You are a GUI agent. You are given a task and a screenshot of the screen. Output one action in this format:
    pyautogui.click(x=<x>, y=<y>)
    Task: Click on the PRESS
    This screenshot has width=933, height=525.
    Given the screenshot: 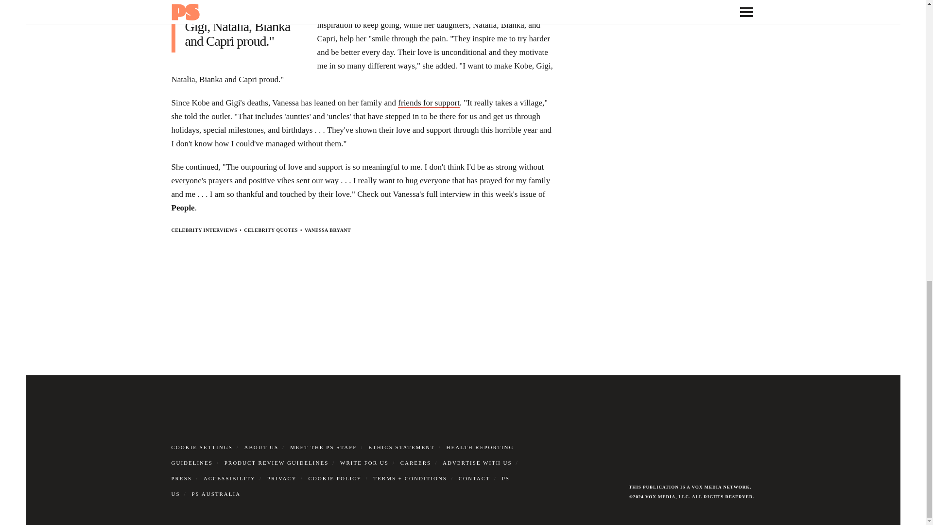 What is the action you would take?
    pyautogui.click(x=181, y=478)
    